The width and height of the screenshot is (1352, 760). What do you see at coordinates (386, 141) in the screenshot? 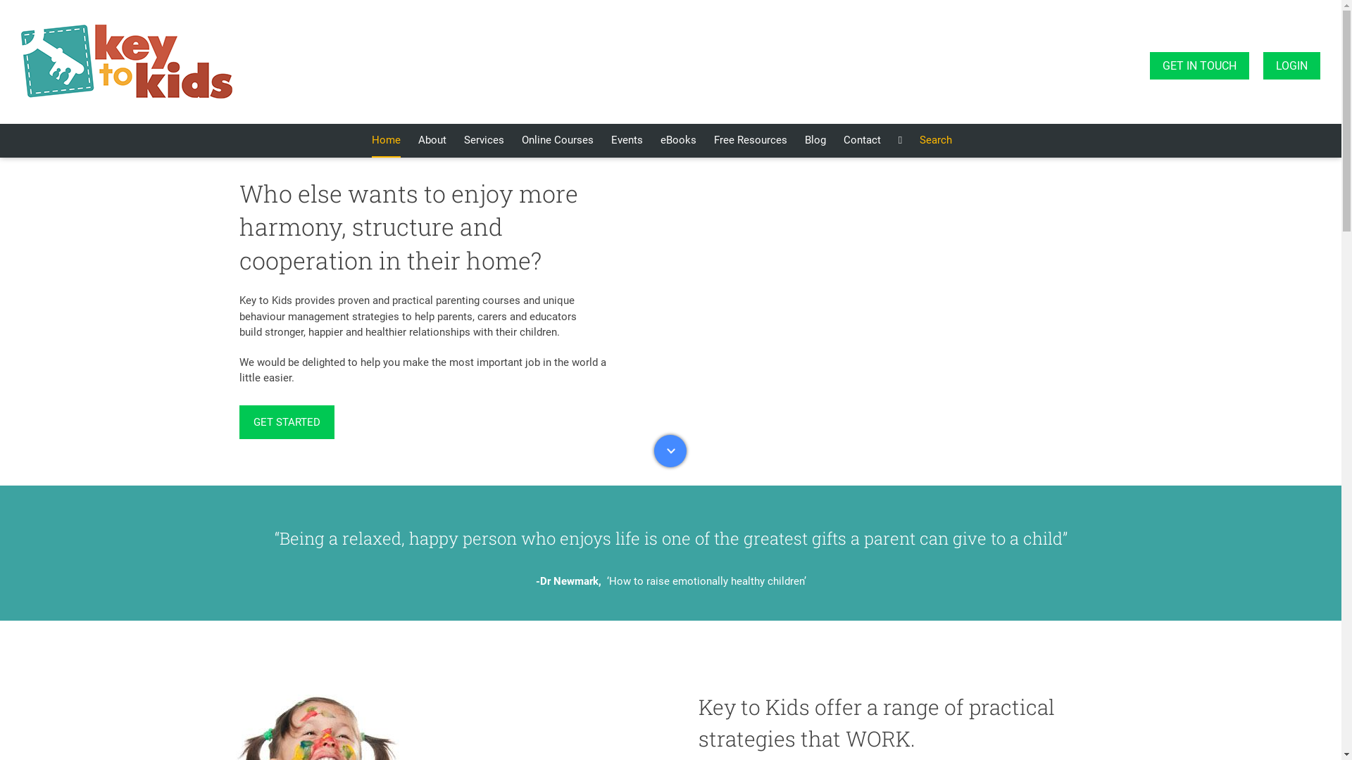
I see `Home` at bounding box center [386, 141].